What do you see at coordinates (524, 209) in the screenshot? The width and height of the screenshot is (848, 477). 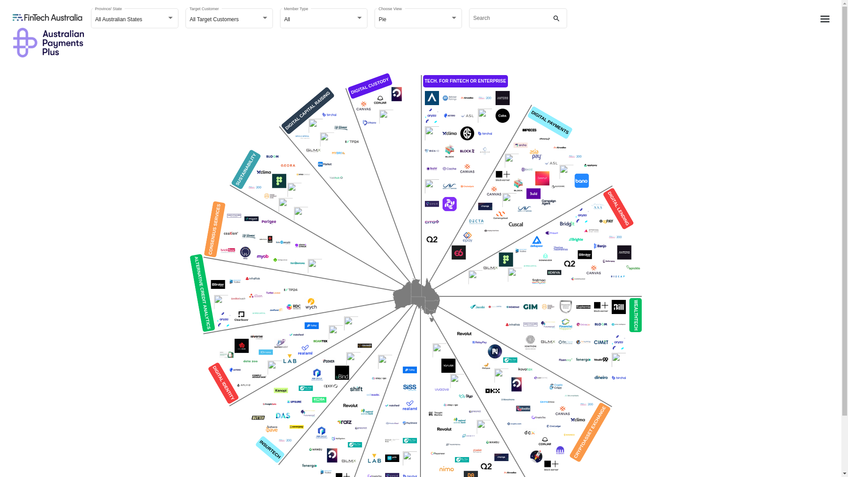 I see `Card Access Services Pty Ltd` at bounding box center [524, 209].